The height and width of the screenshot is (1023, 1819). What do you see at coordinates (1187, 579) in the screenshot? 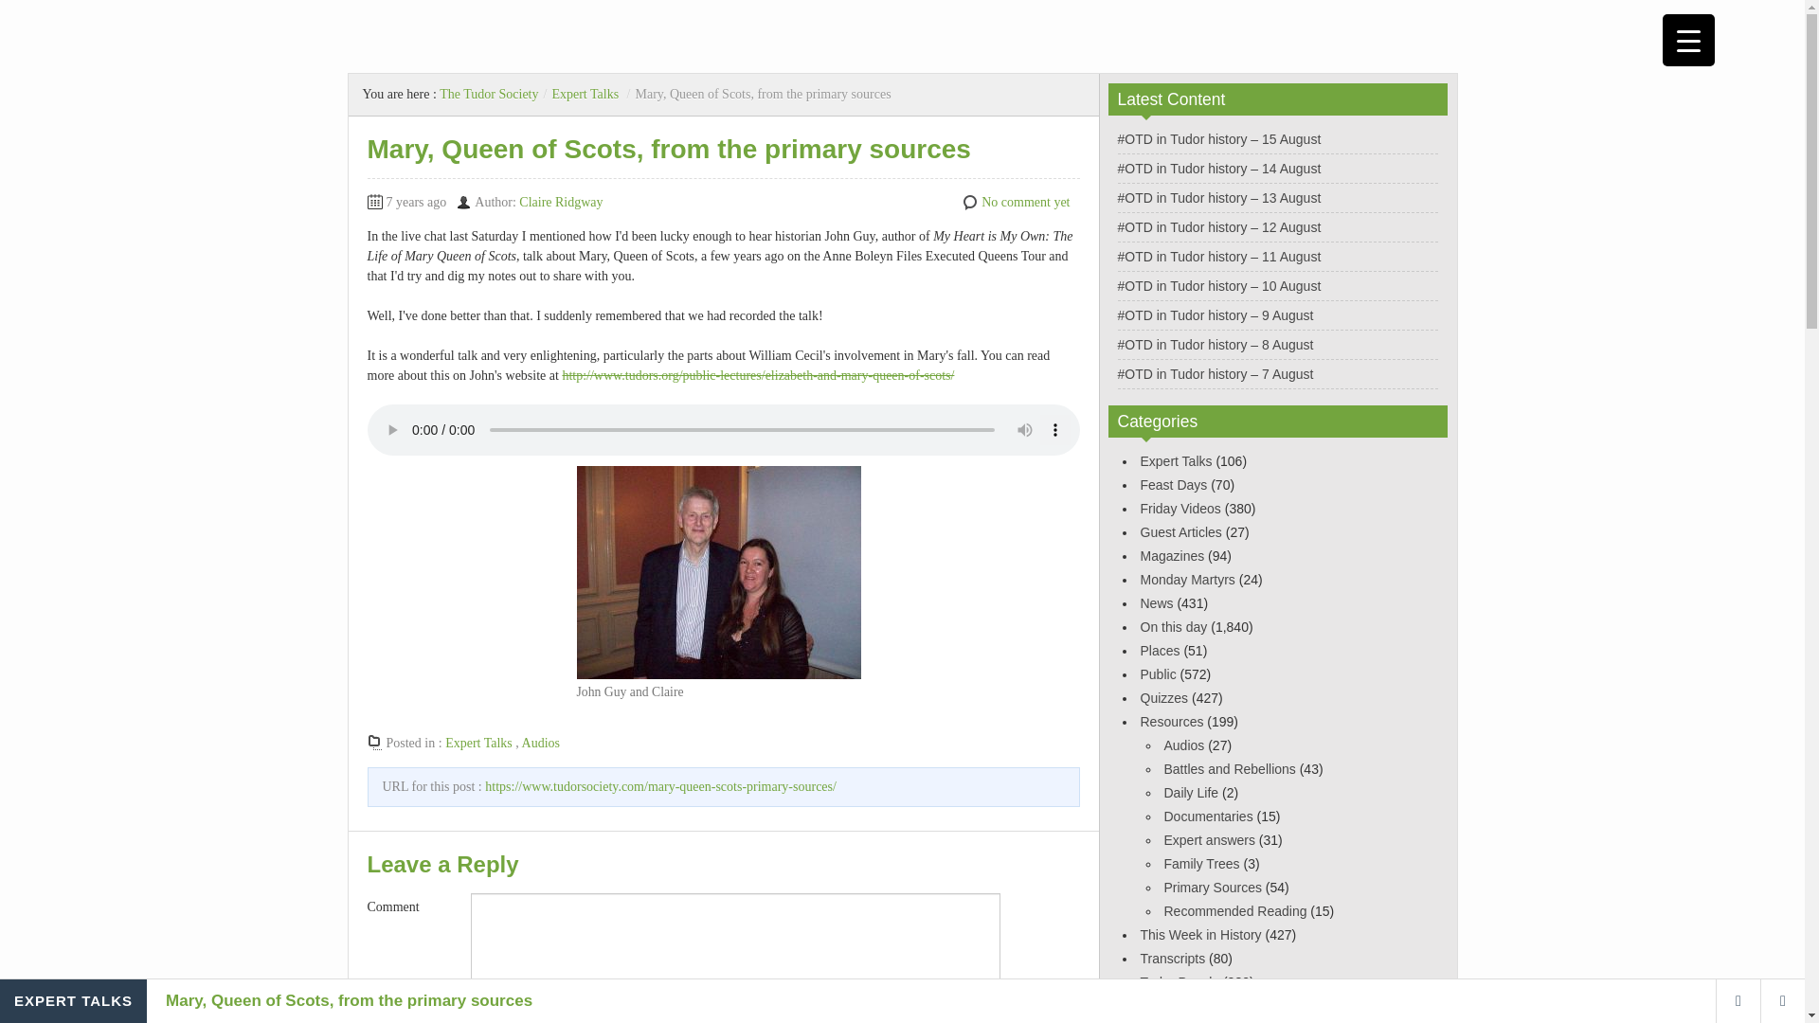
I see `Monday Martyrs` at bounding box center [1187, 579].